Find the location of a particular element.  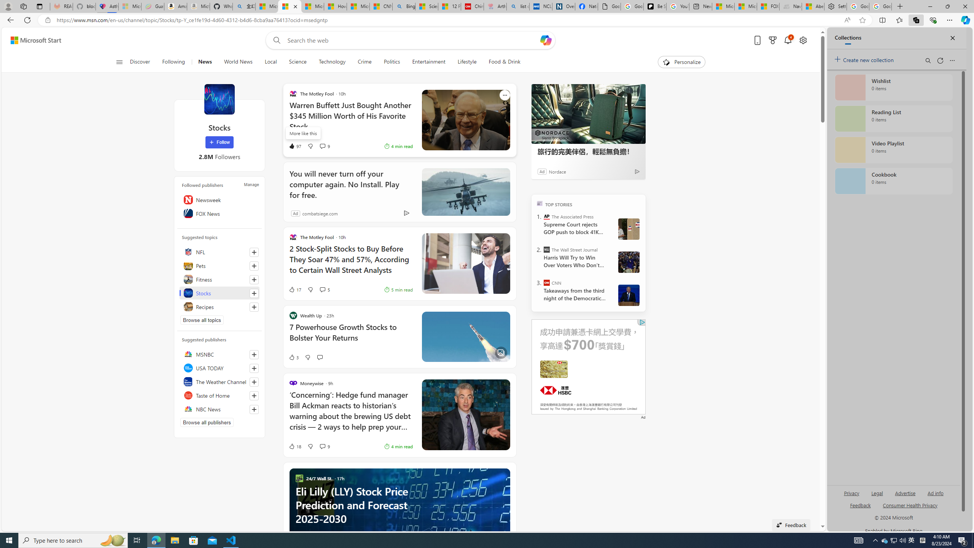

FOX News - MSN is located at coordinates (769, 6).